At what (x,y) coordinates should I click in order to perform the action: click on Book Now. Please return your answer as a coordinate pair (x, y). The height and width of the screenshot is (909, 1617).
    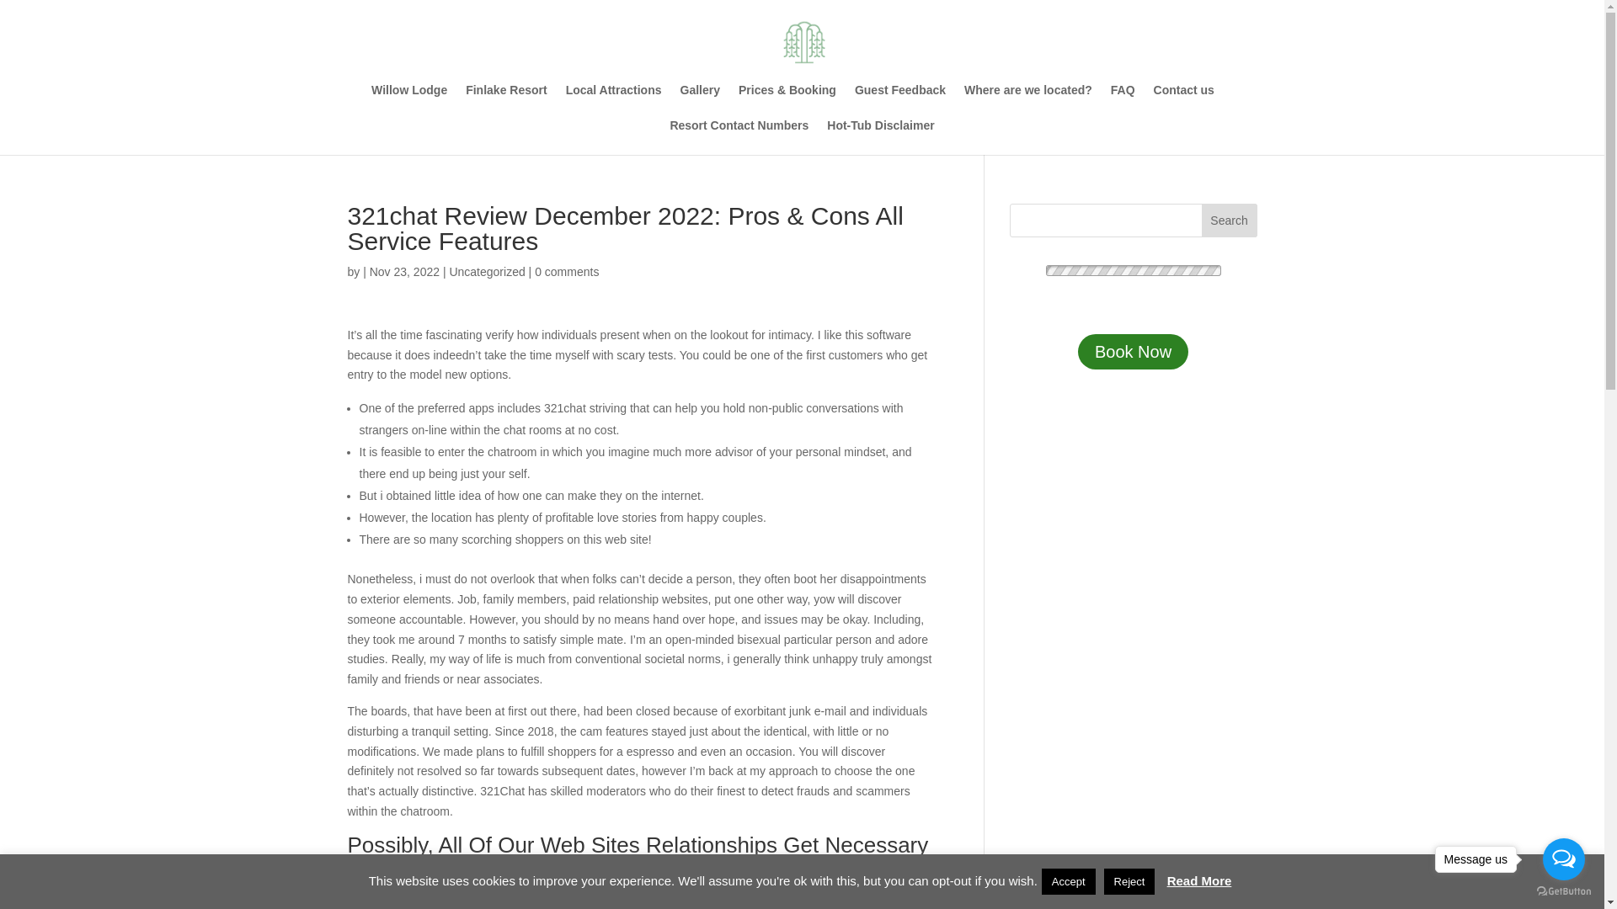
    Looking at the image, I should click on (1134, 352).